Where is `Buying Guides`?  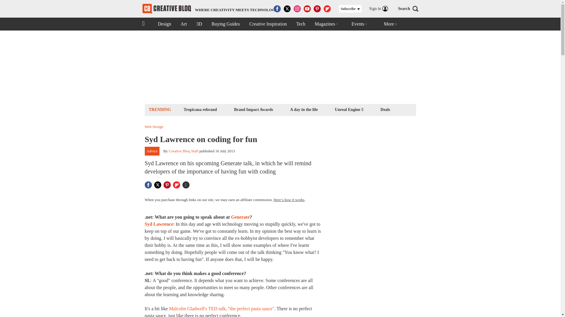 Buying Guides is located at coordinates (225, 24).